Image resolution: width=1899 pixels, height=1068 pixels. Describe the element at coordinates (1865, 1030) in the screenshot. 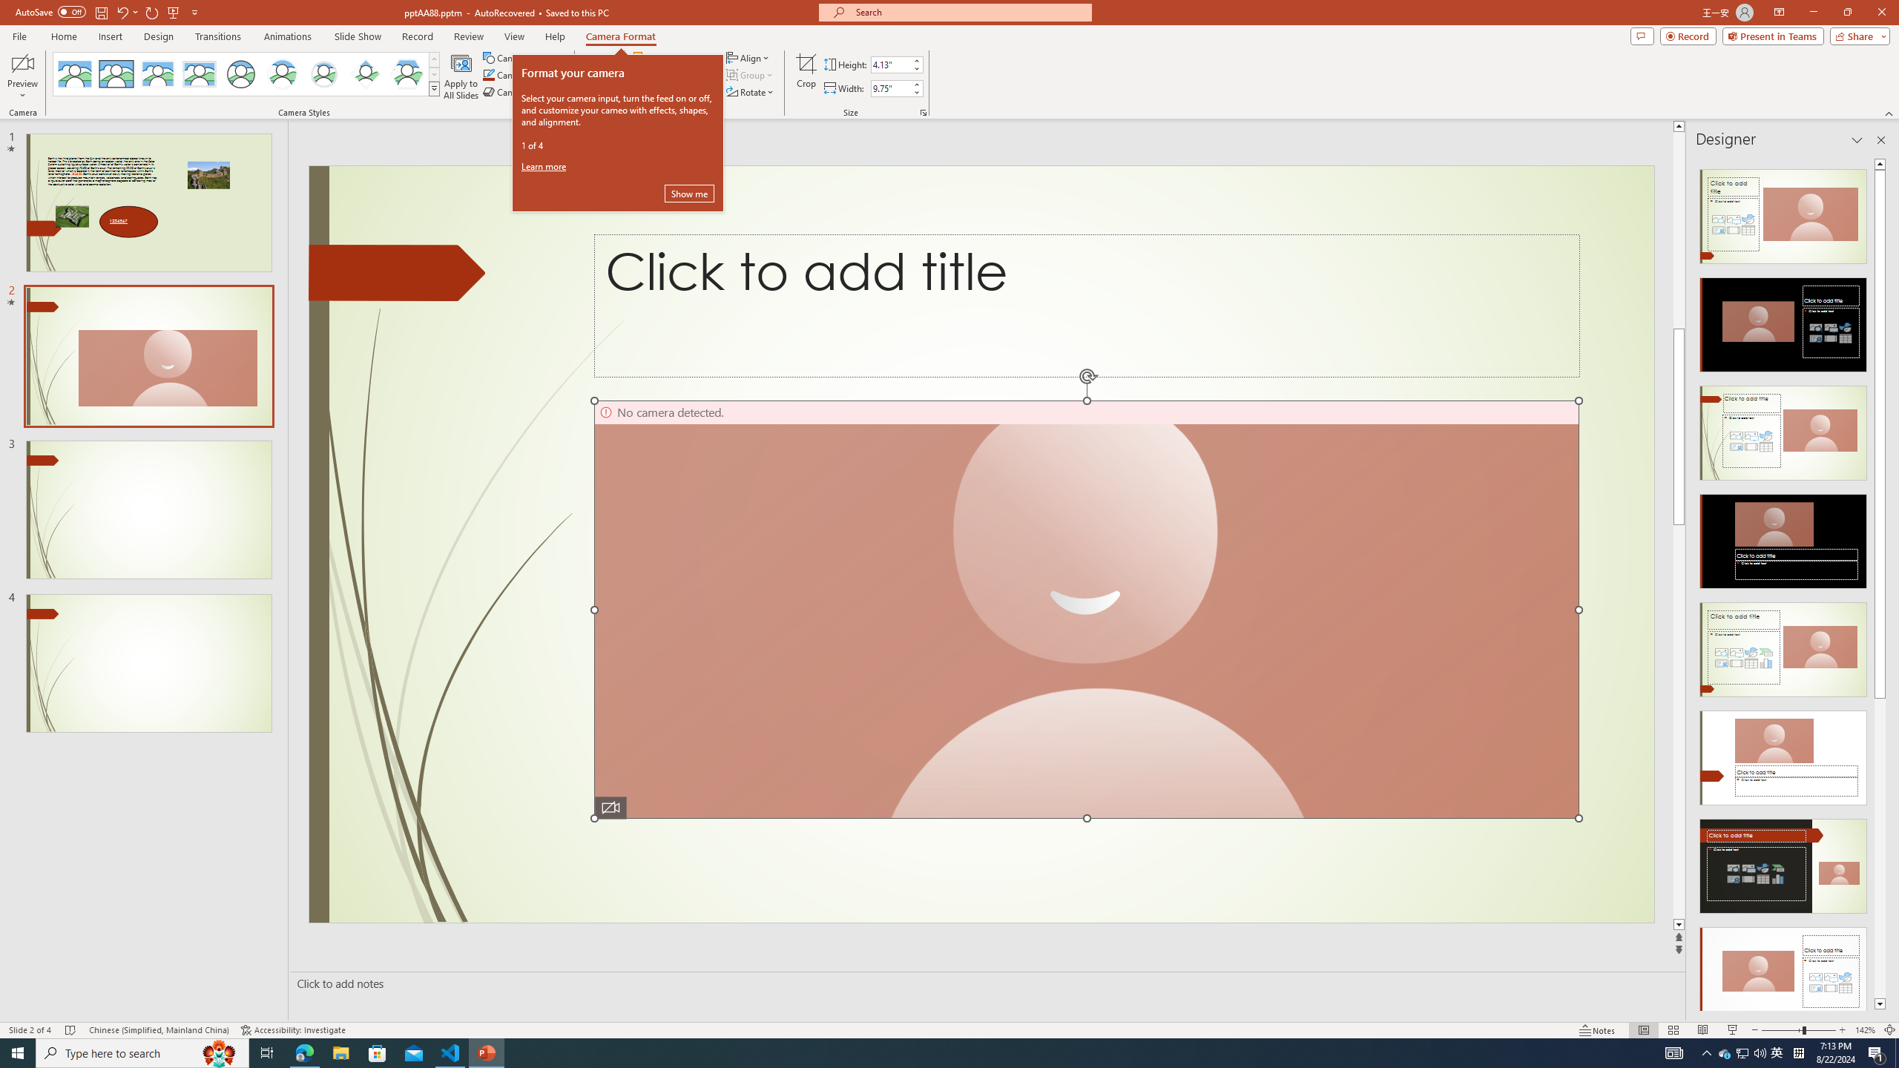

I see `Zoom 142%` at that location.